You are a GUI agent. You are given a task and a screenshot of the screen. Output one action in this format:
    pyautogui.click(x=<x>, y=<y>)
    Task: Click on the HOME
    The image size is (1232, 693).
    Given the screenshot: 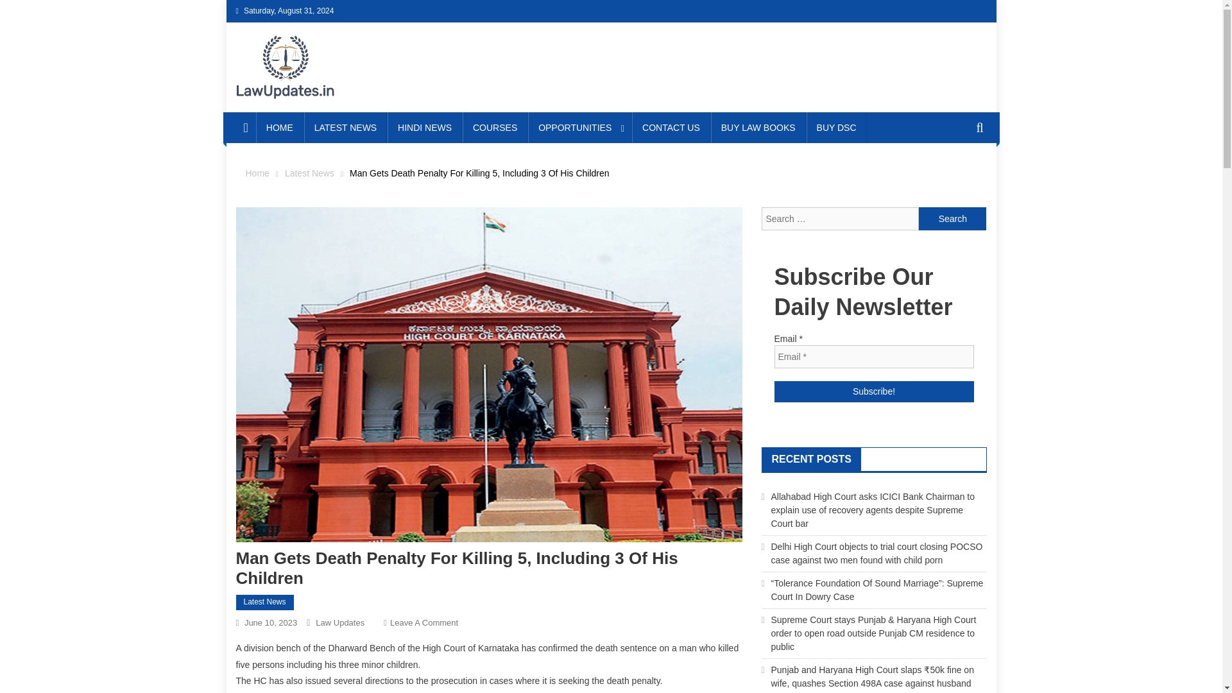 What is the action you would take?
    pyautogui.click(x=280, y=127)
    